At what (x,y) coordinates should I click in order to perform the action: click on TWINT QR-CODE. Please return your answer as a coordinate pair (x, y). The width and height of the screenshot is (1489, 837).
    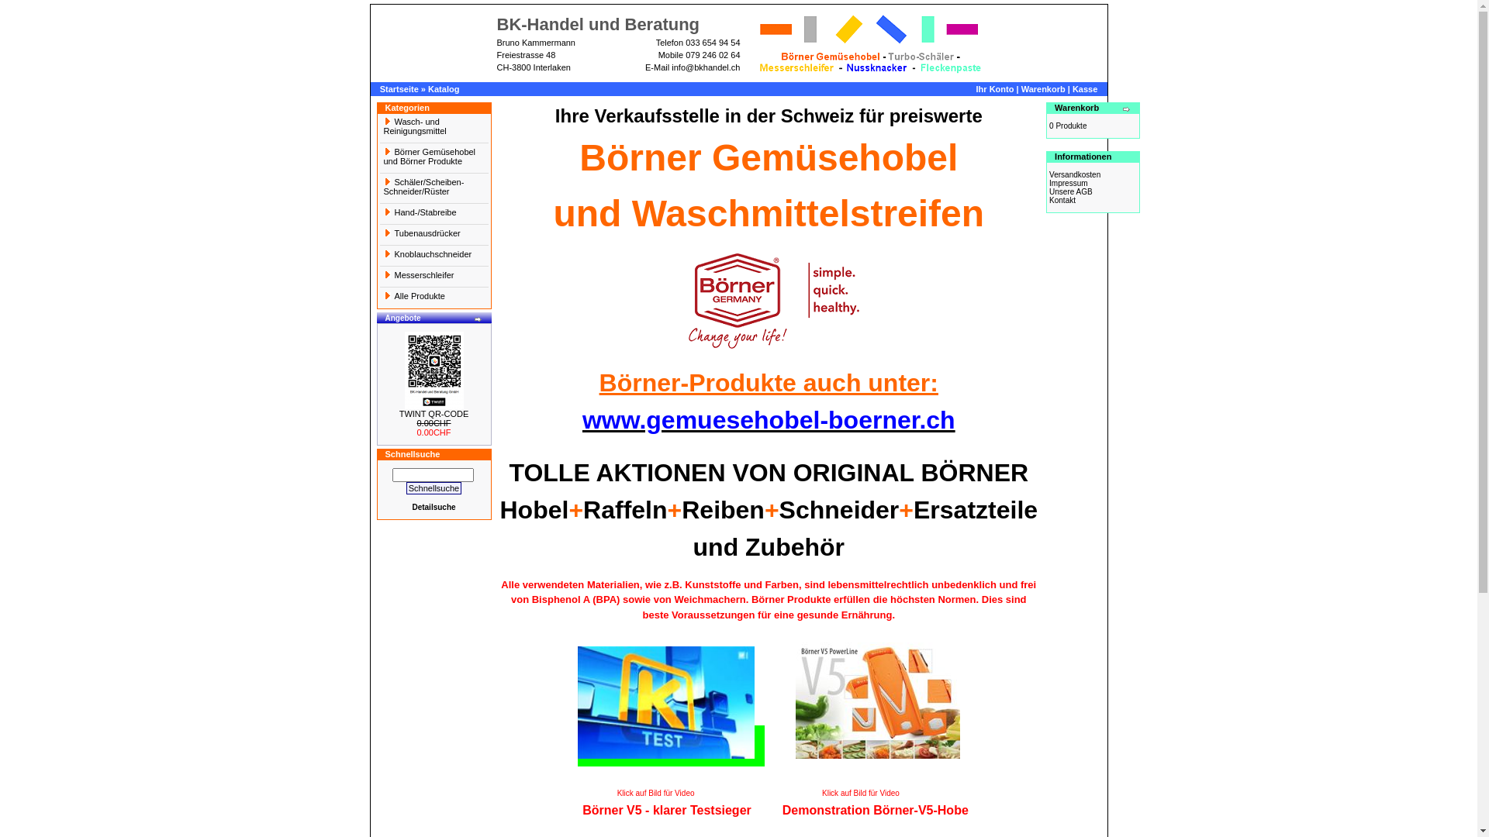
    Looking at the image, I should click on (434, 414).